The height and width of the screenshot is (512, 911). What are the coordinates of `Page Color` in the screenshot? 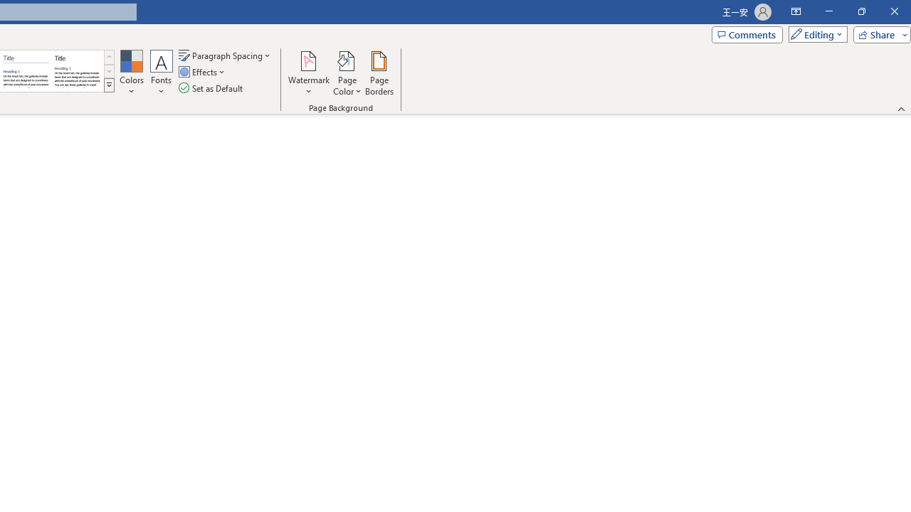 It's located at (347, 73).